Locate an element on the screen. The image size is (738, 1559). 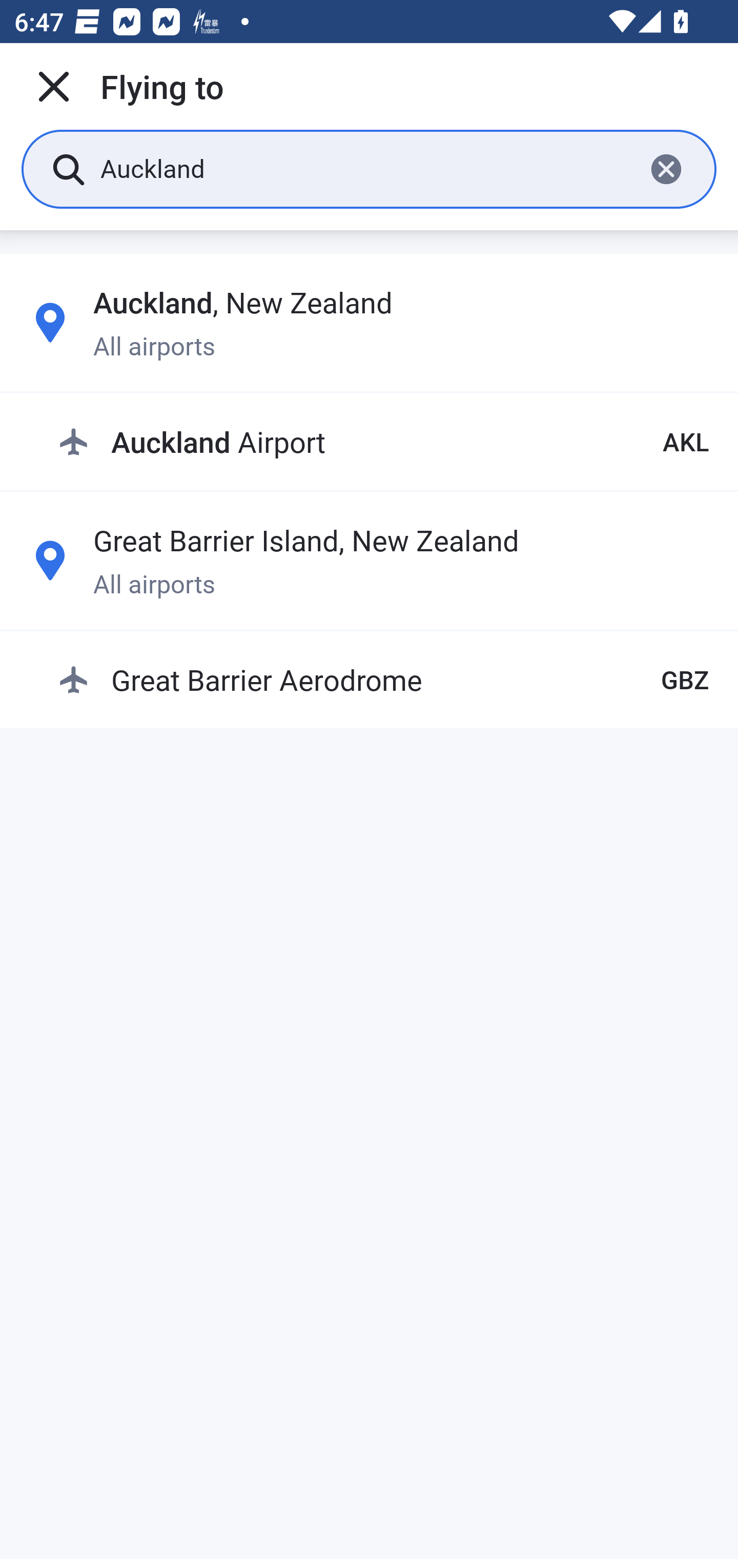
Auckland, New Zealand All airports is located at coordinates (369, 323).